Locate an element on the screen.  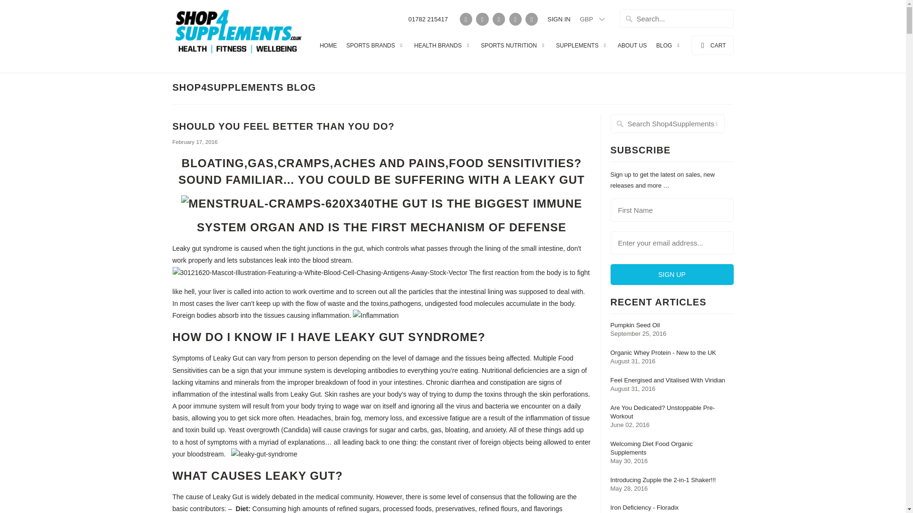
Email Shop4Supplements is located at coordinates (532, 19).